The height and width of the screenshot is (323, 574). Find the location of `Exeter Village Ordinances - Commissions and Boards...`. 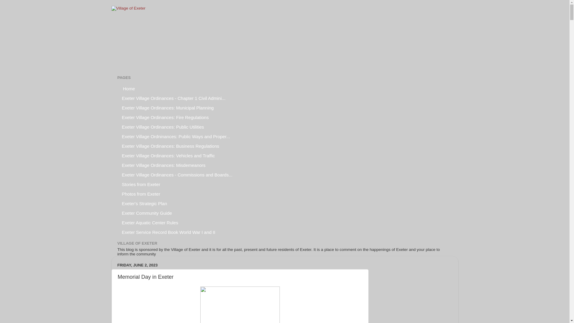

Exeter Village Ordinances - Commissions and Boards... is located at coordinates (177, 175).